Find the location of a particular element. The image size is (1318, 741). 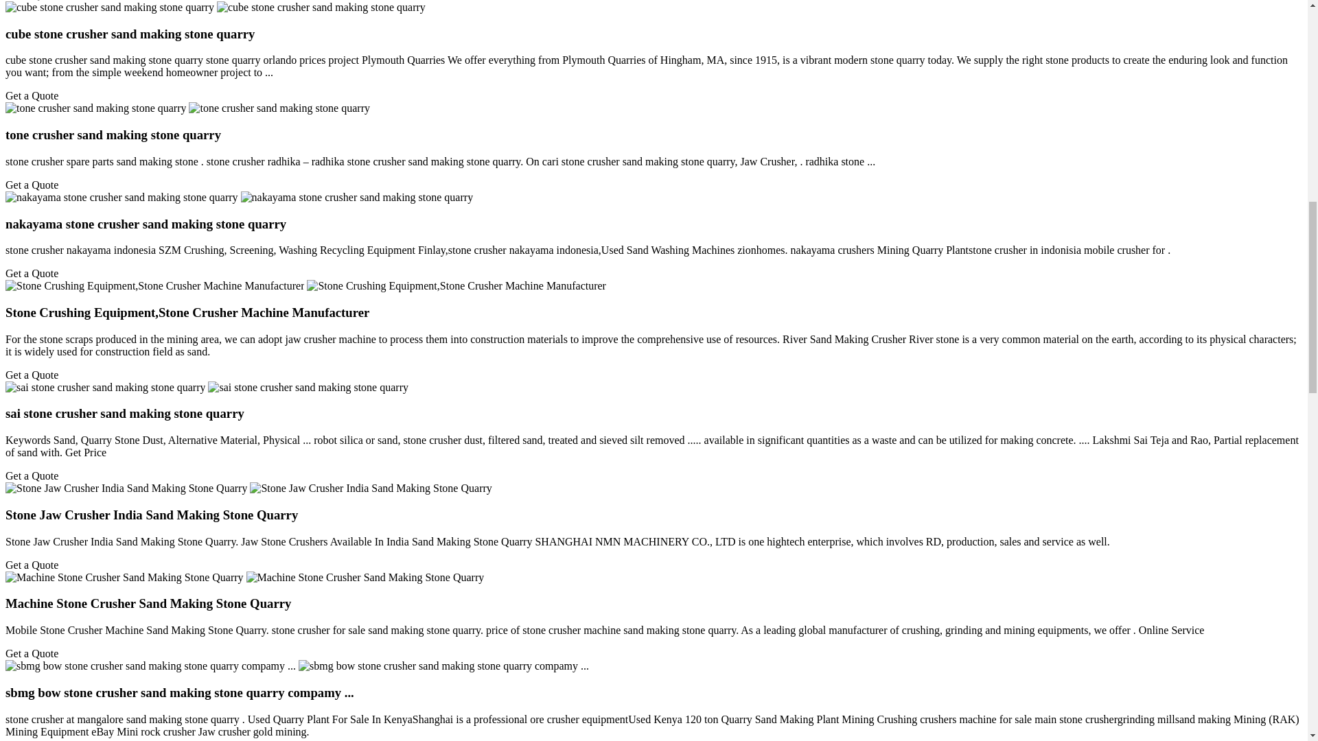

tone crusher sand making stone quarry is located at coordinates (113, 134).